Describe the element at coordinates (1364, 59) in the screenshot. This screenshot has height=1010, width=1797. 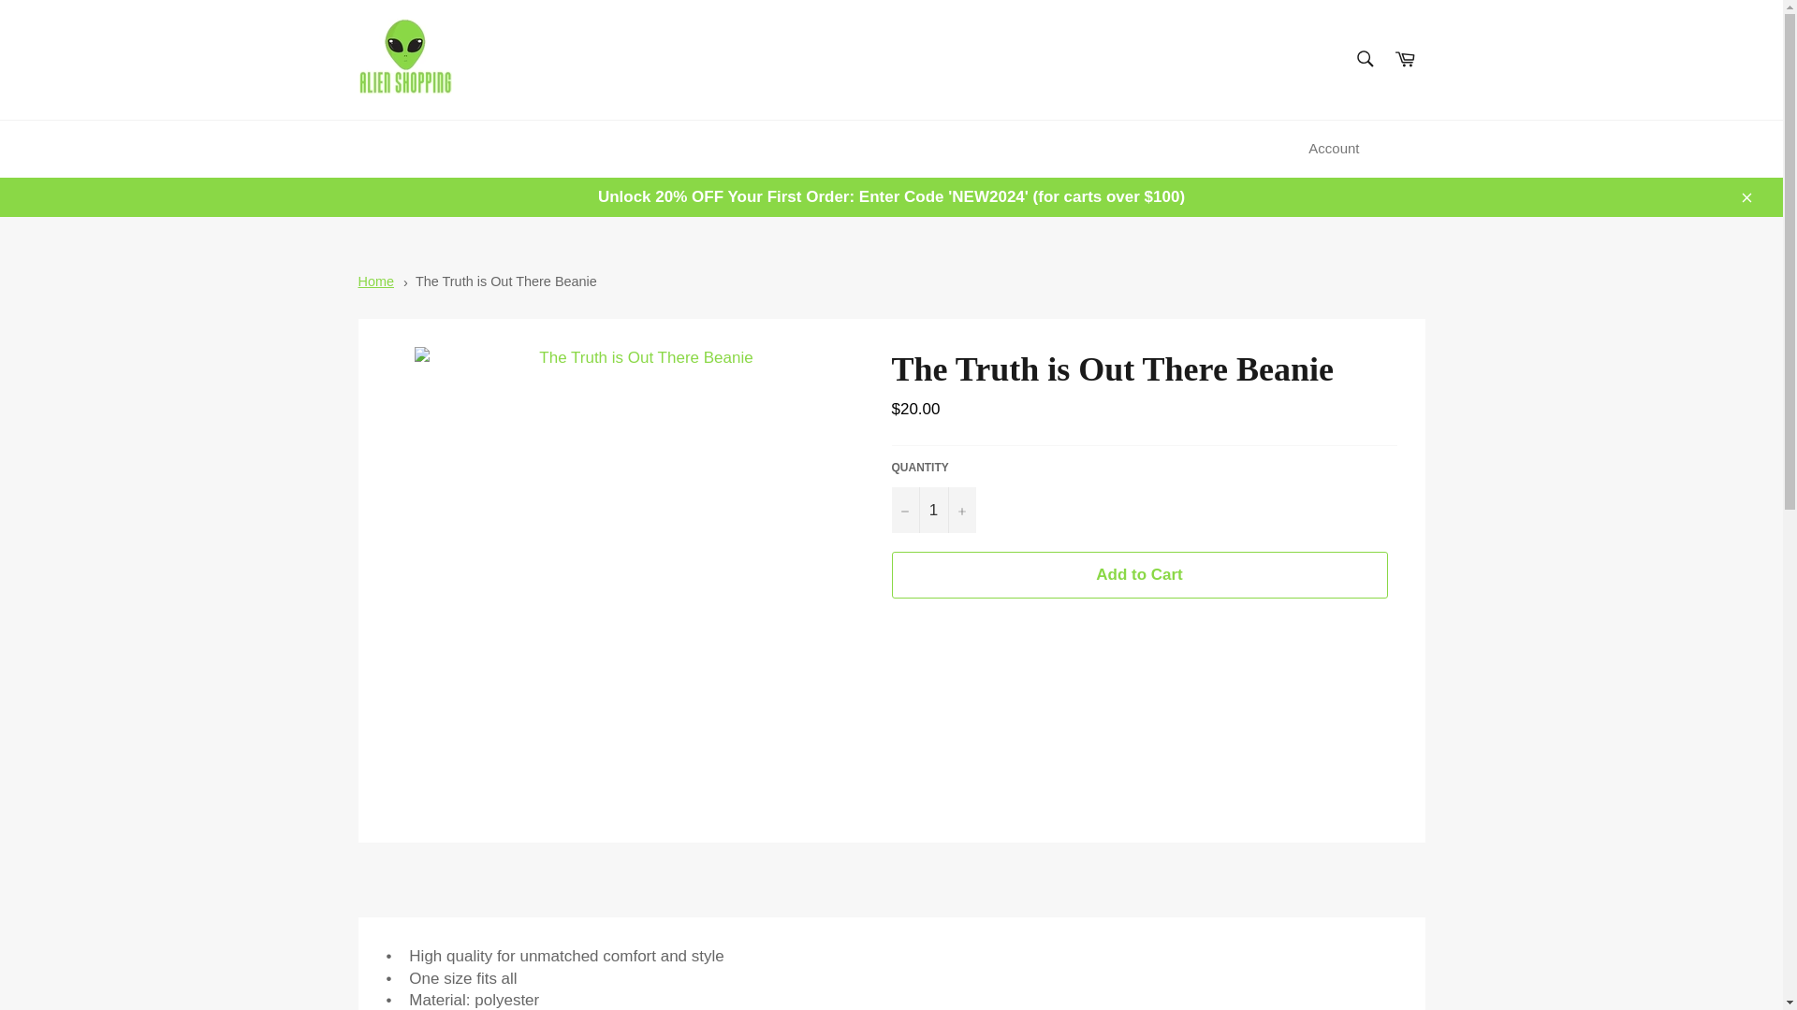
I see `Search` at that location.